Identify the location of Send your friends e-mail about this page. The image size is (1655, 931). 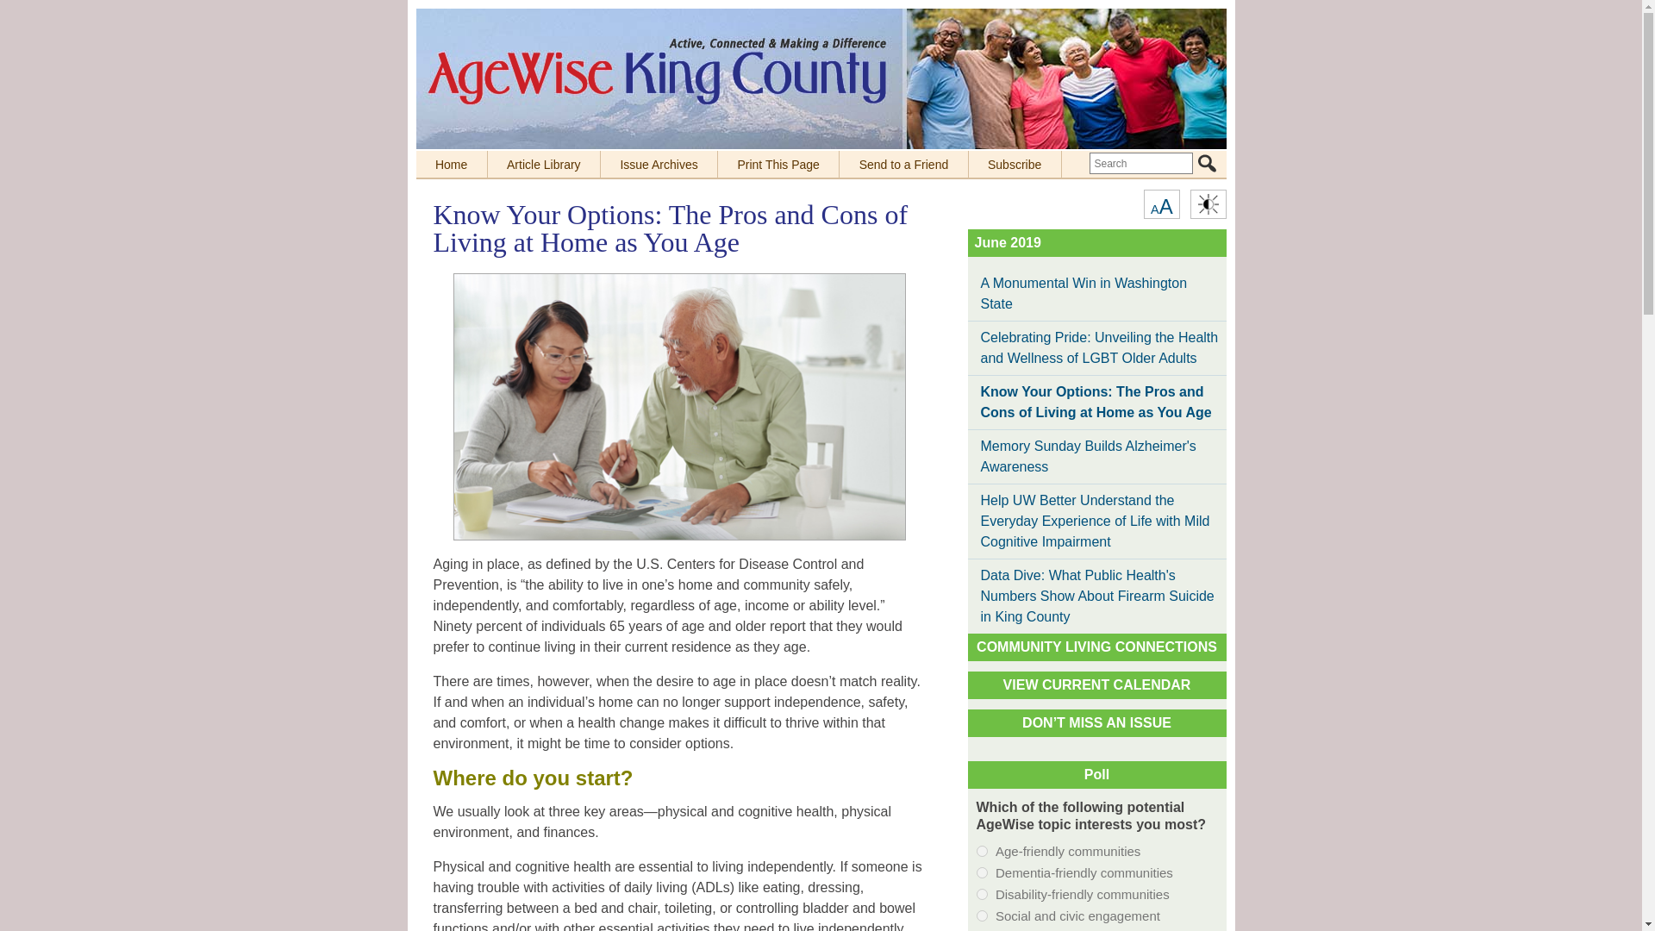
(1096, 684).